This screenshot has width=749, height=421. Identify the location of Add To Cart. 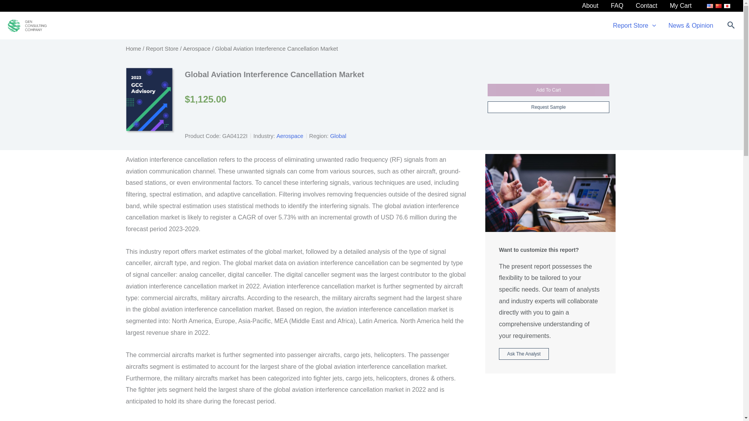
(548, 90).